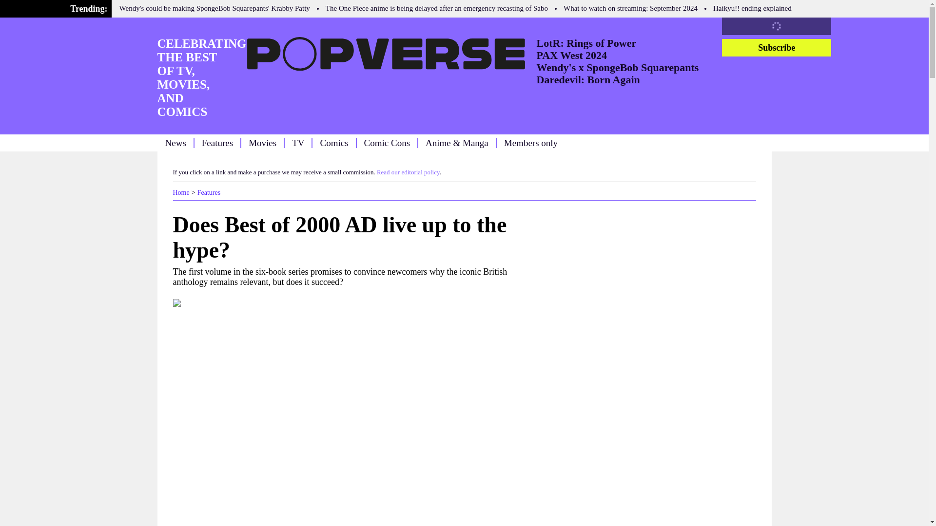 This screenshot has height=526, width=936. I want to click on Comics, so click(334, 142).